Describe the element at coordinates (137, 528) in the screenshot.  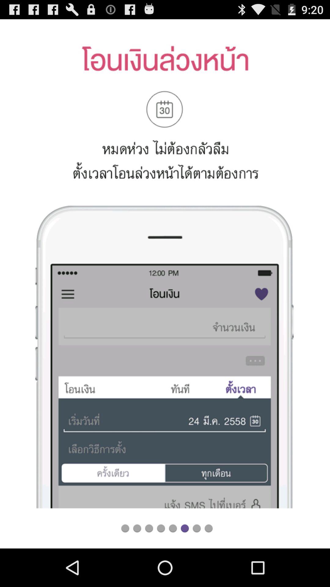
I see `next` at that location.